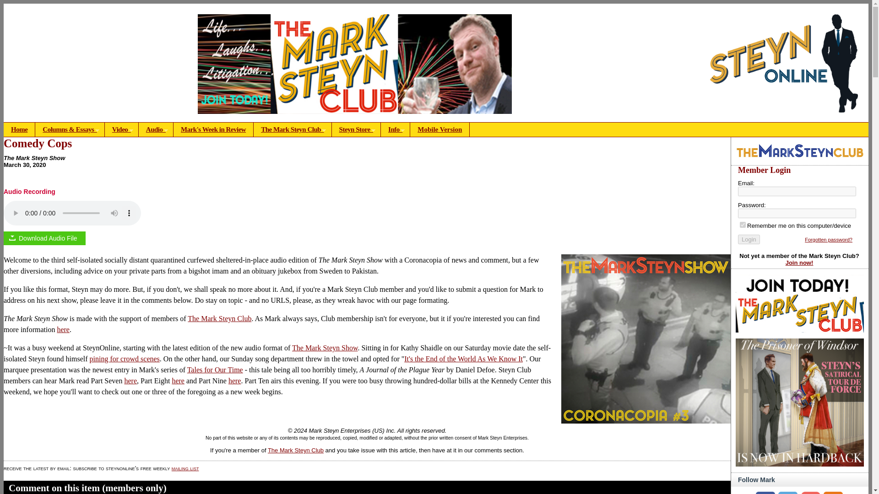 The image size is (879, 494). I want to click on Mark's Week in Review, so click(213, 129).